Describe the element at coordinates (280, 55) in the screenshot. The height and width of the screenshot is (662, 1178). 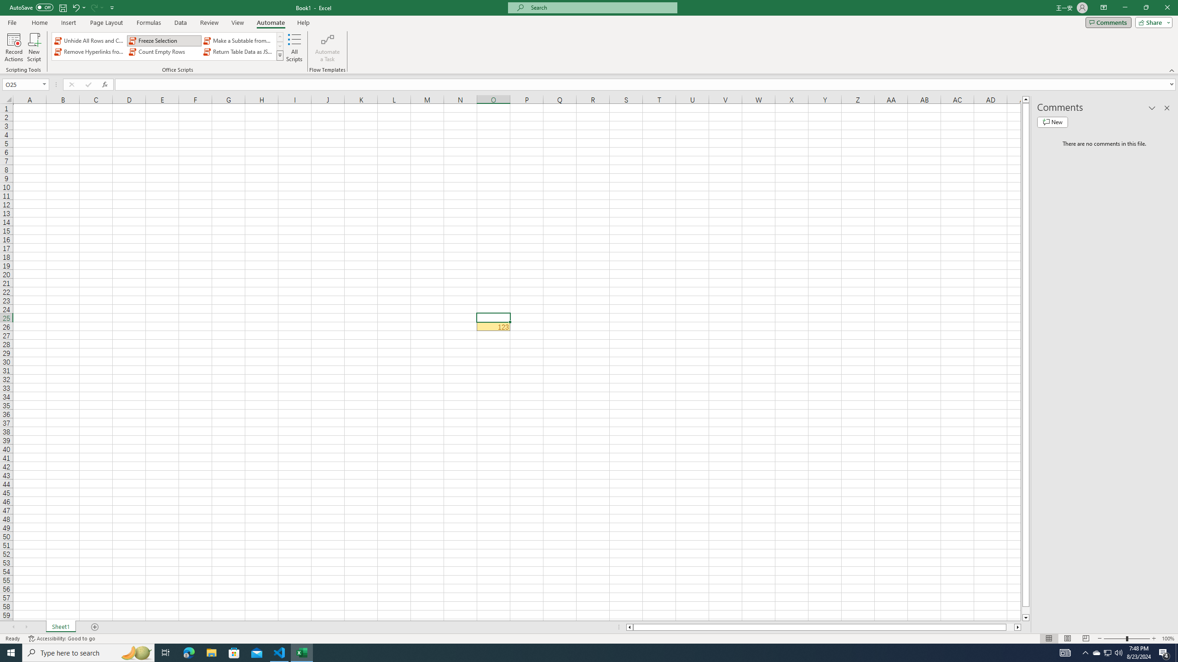
I see `Office Scripts` at that location.